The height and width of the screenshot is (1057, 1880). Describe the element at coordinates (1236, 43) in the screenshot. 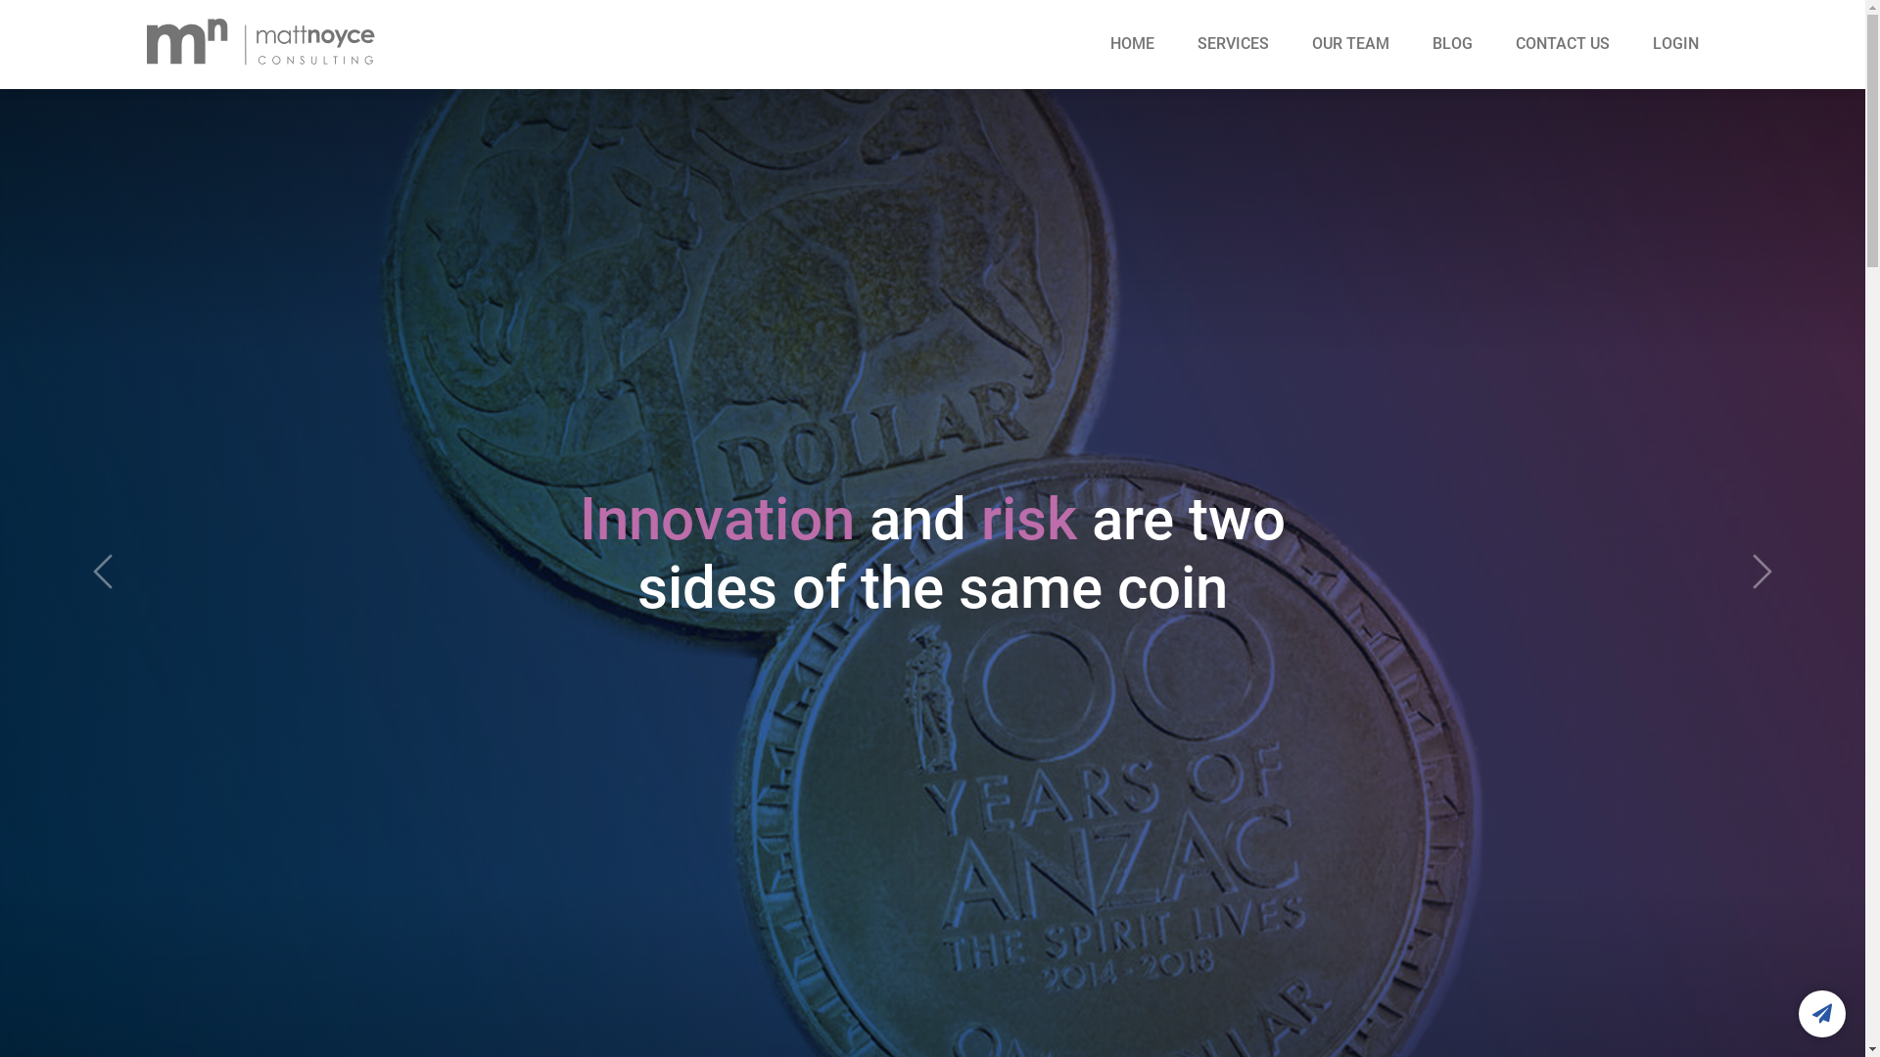

I see `SERVICES` at that location.